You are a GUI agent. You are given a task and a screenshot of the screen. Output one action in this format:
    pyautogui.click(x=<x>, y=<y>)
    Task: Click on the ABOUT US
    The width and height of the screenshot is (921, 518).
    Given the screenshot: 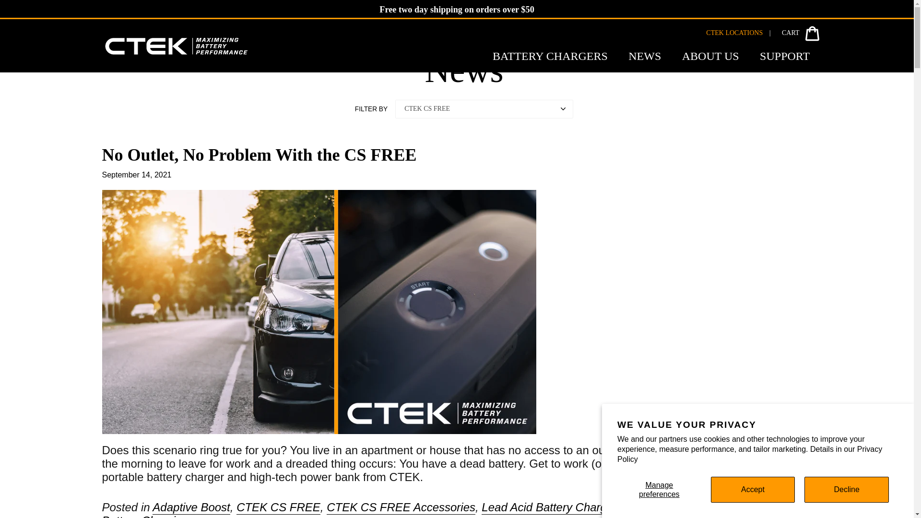 What is the action you would take?
    pyautogui.click(x=710, y=56)
    